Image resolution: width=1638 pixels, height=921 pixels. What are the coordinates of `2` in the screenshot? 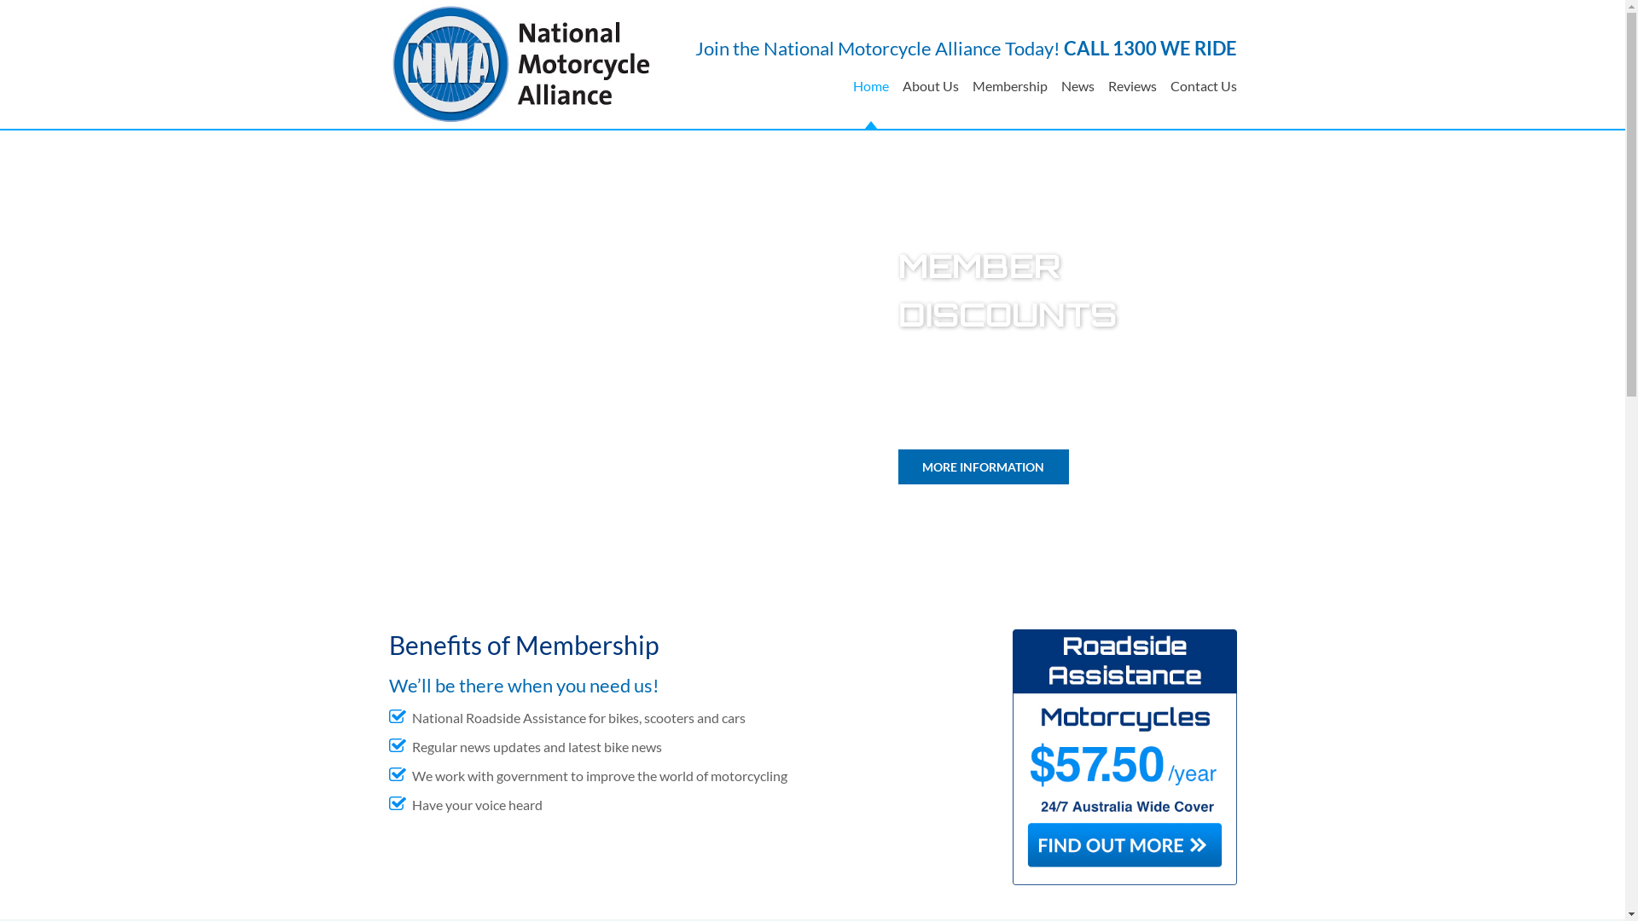 It's located at (823, 566).